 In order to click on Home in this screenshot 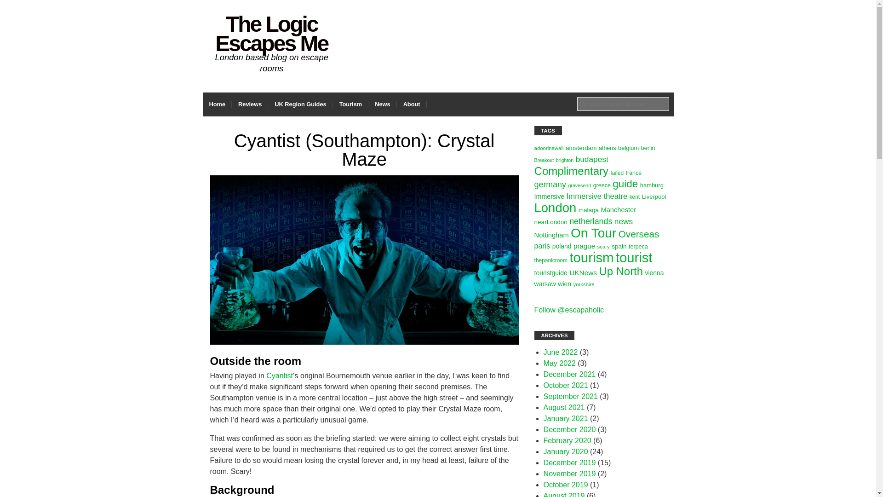, I will do `click(217, 104)`.